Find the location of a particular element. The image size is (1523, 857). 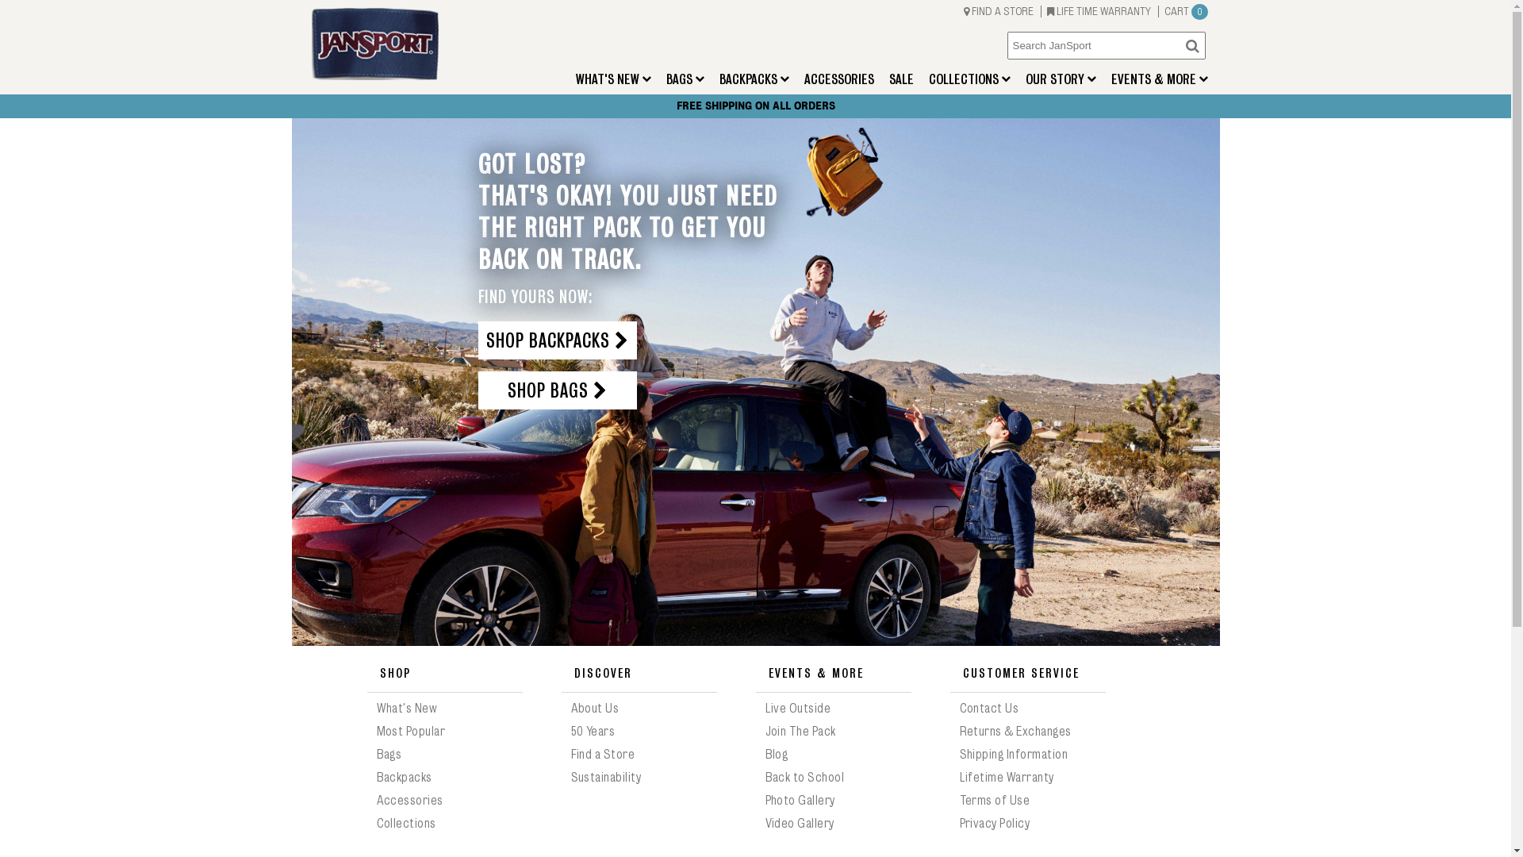

Join The Pack is located at coordinates (800, 732).